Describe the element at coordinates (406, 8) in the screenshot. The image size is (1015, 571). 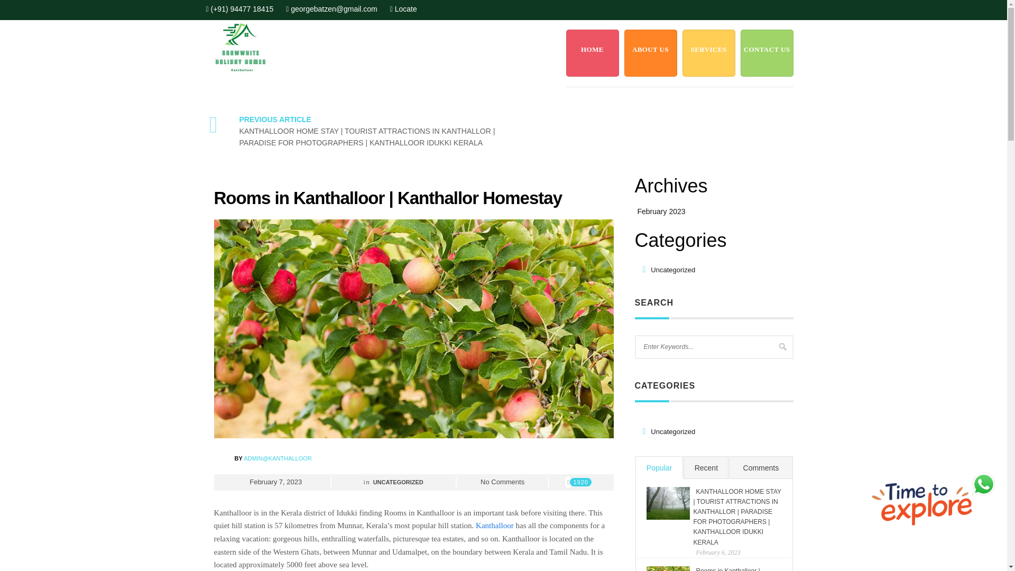
I see `Locate` at that location.